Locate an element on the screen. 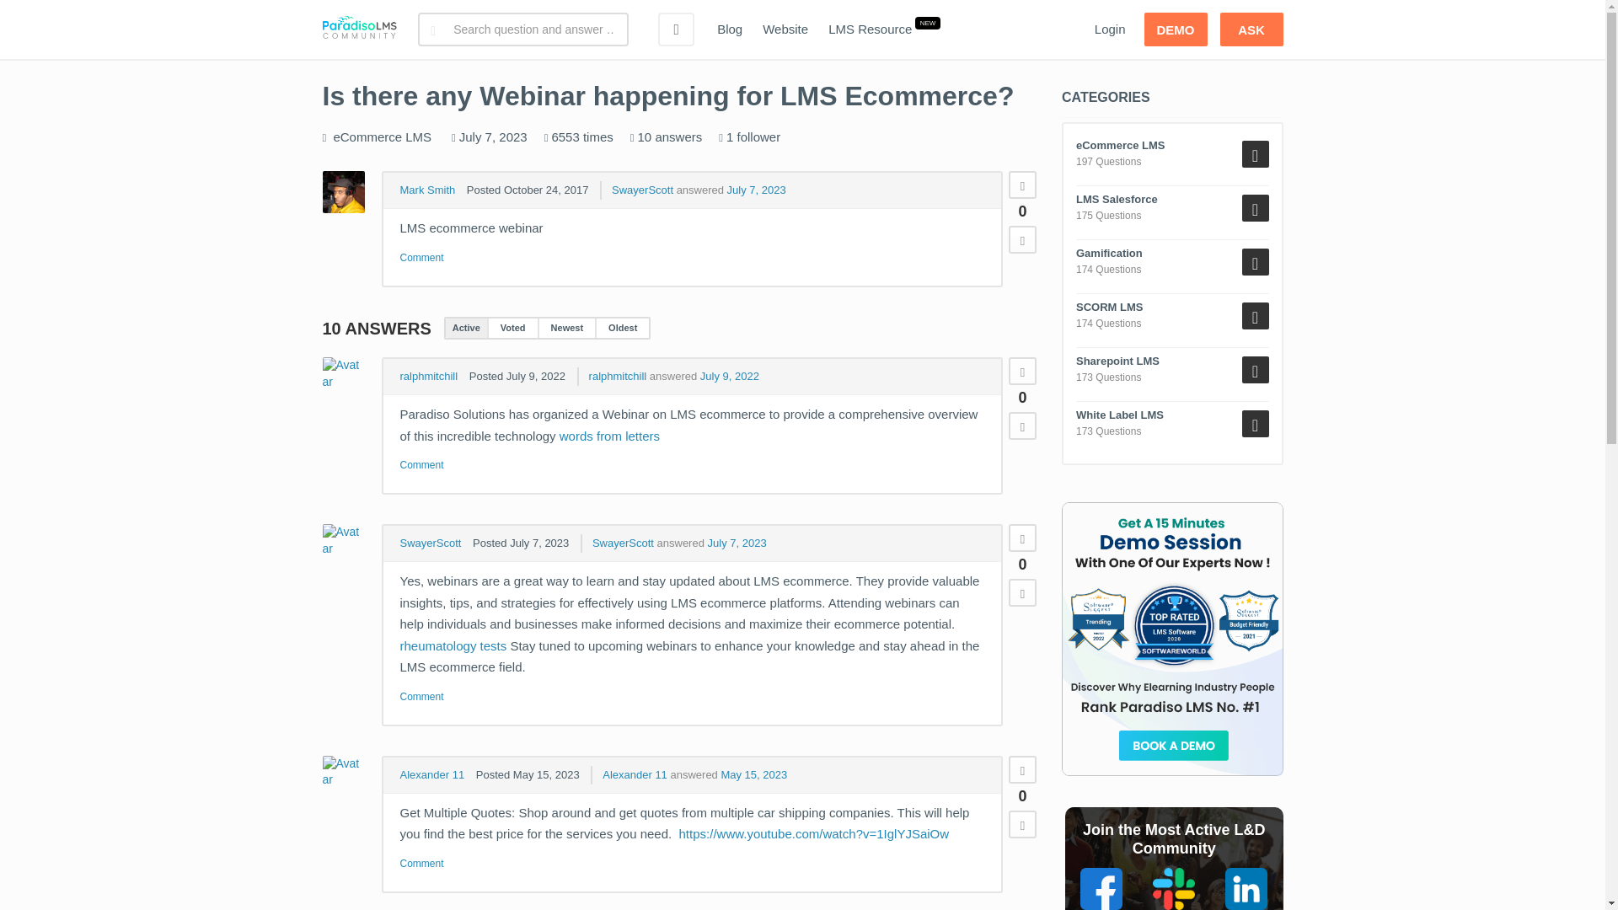 The width and height of the screenshot is (1618, 910). Comments is located at coordinates (421, 258).